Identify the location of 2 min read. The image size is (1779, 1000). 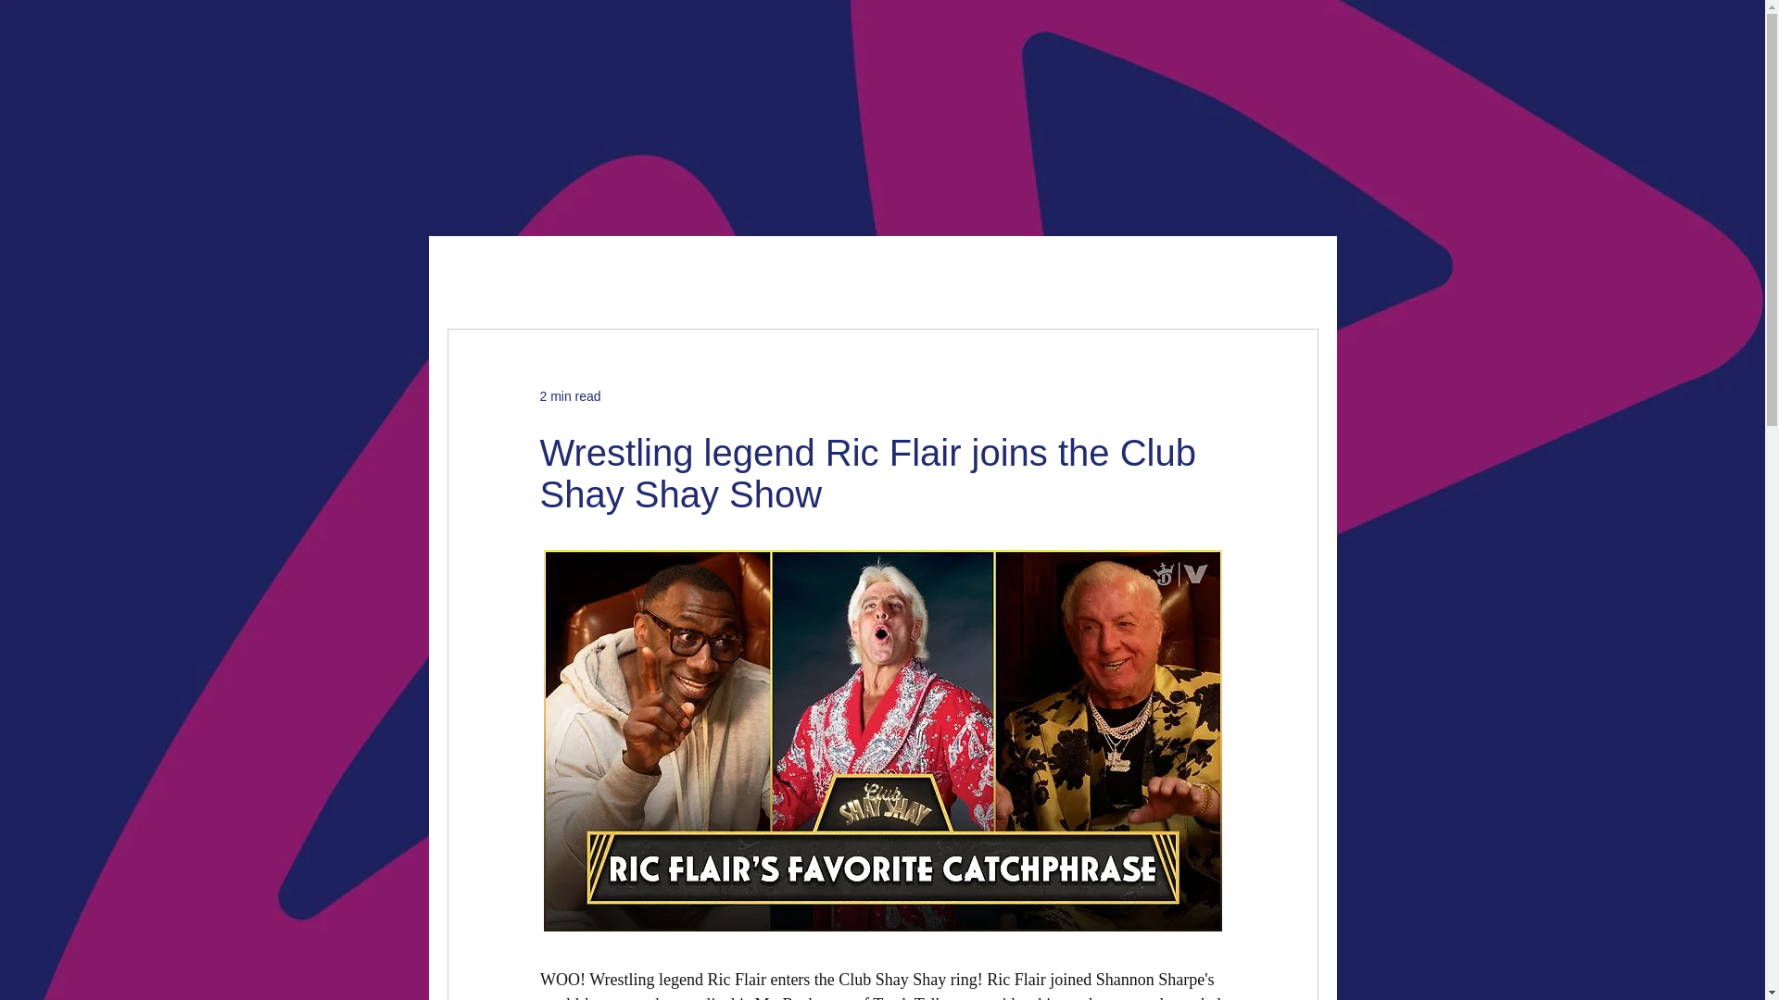
(569, 396).